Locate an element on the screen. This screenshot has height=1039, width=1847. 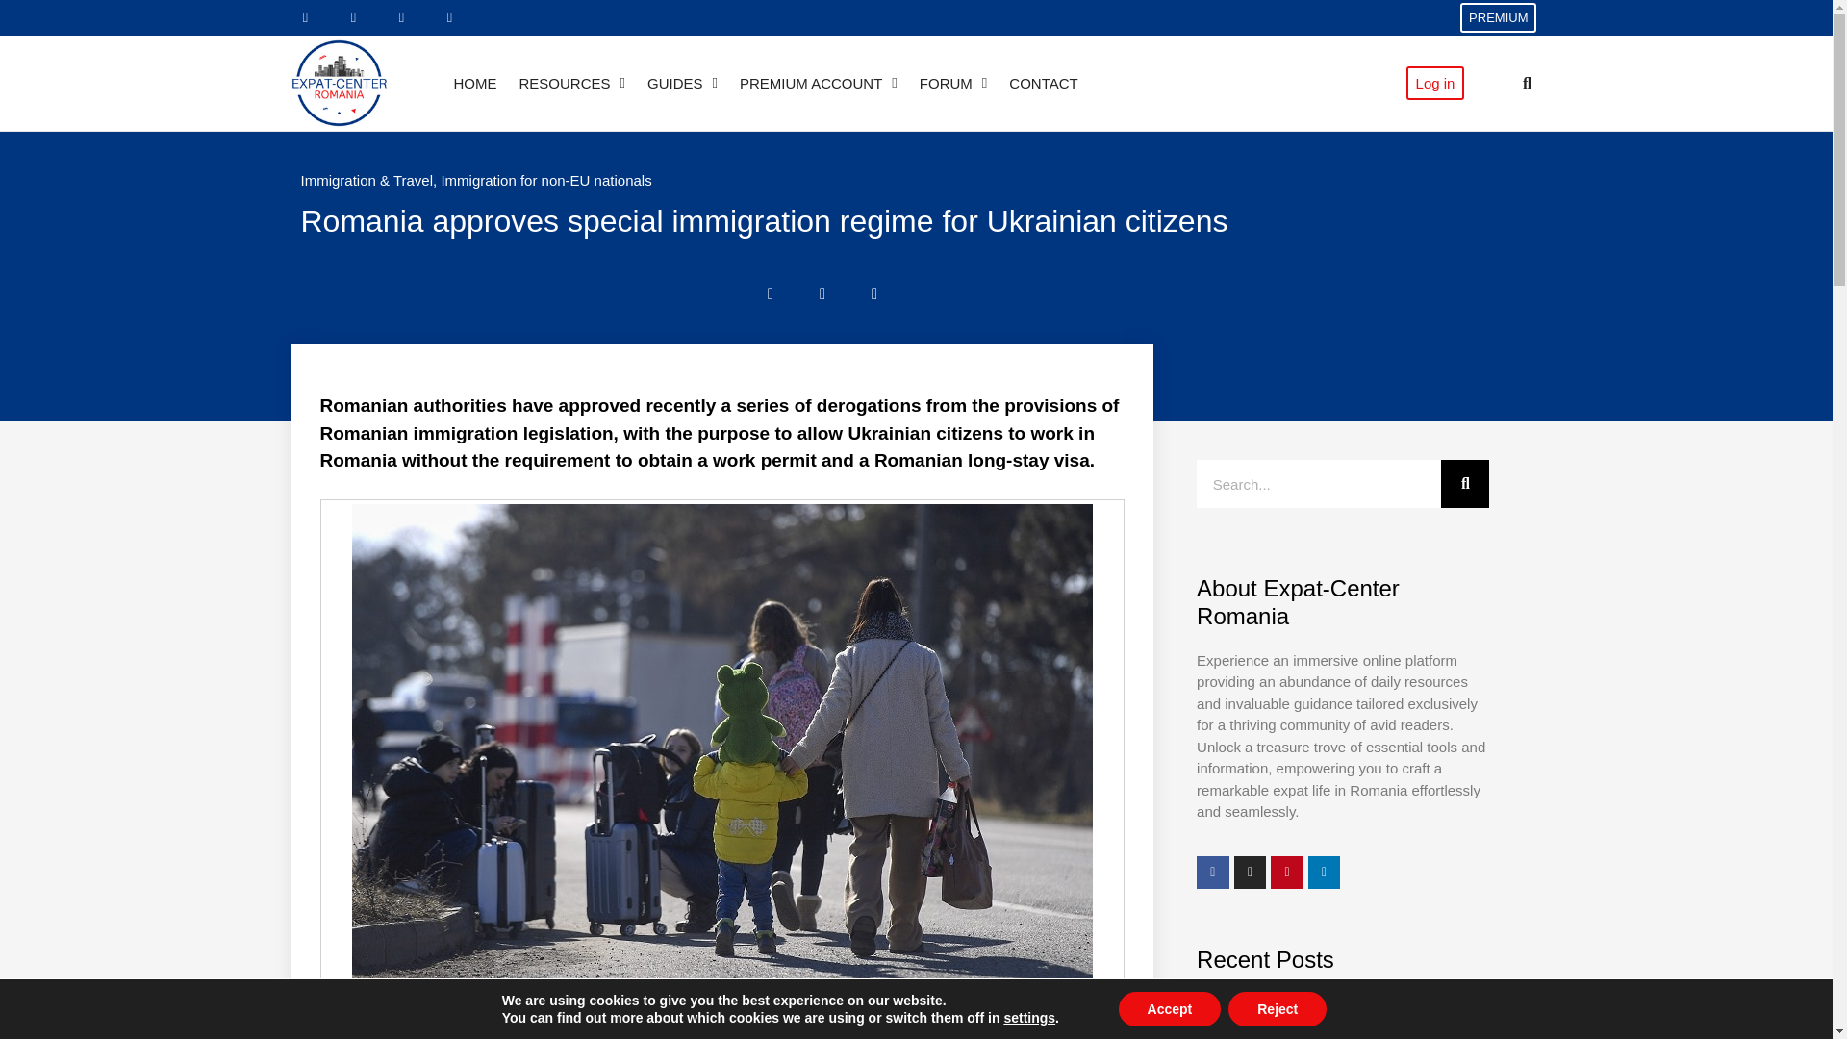
GUIDES is located at coordinates (682, 83).